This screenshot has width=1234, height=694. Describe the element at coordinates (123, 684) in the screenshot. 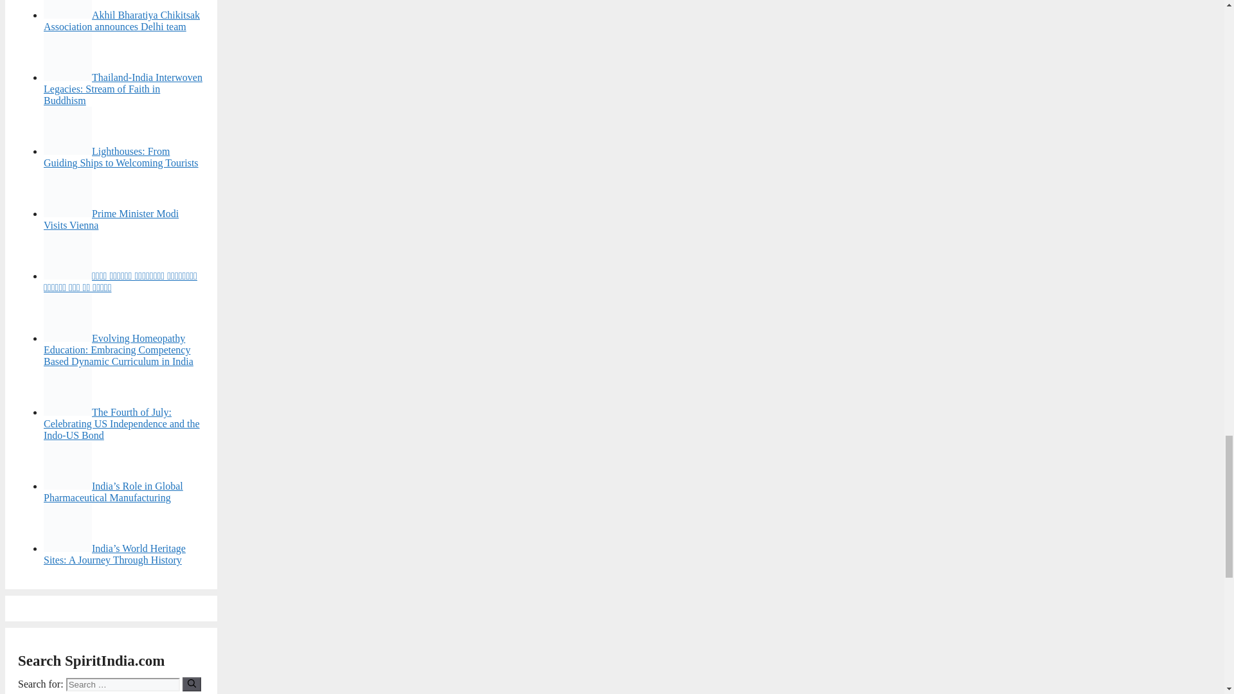

I see `Search for:` at that location.